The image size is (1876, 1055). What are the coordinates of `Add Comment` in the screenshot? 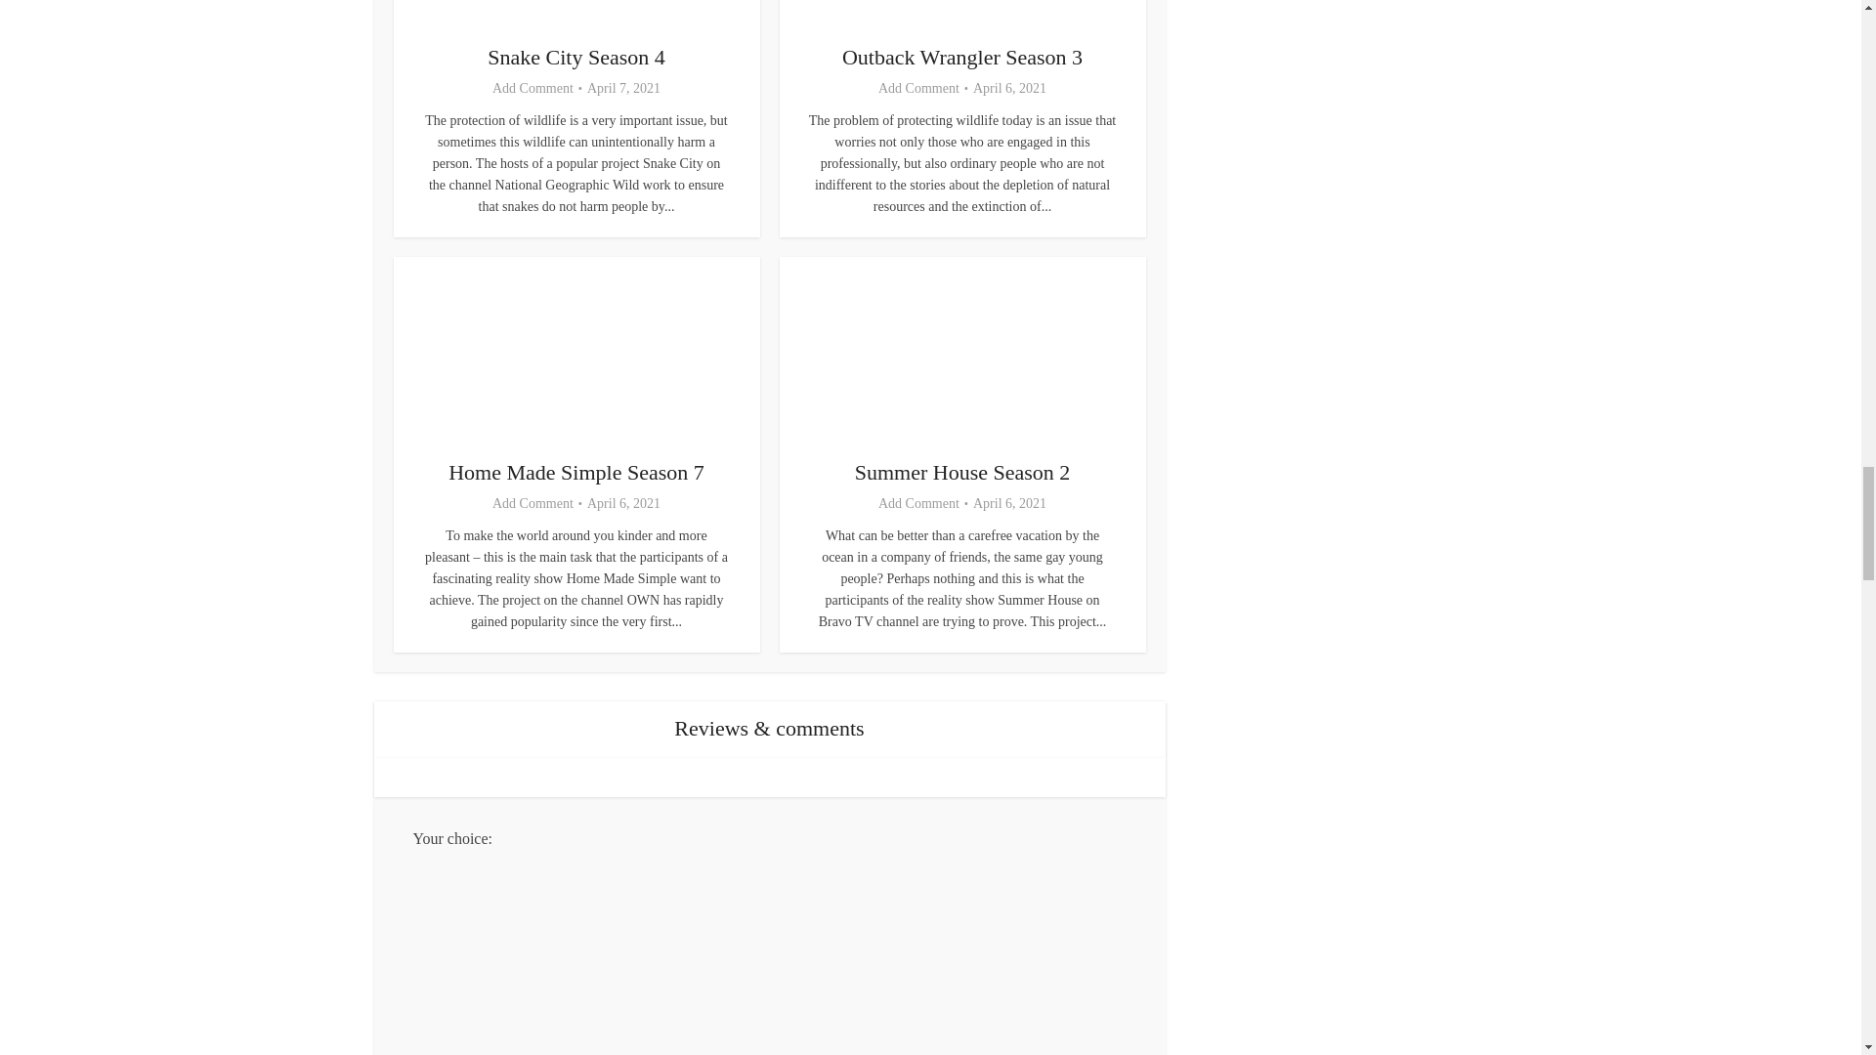 It's located at (918, 503).